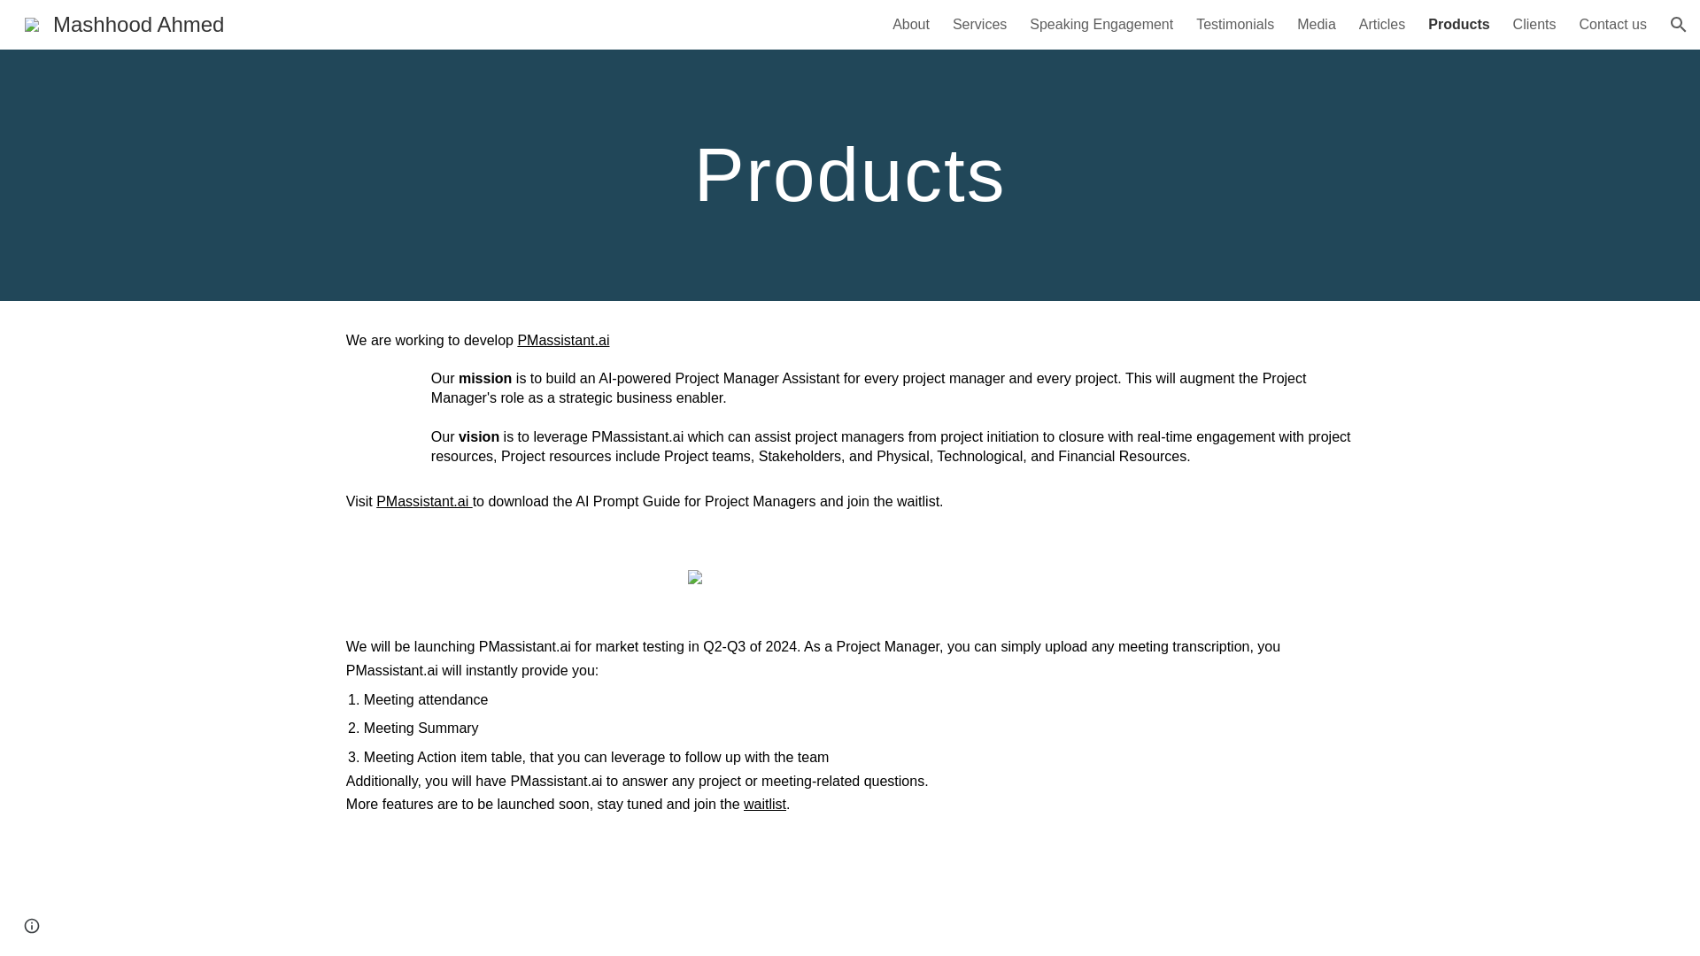 This screenshot has height=956, width=1700. What do you see at coordinates (1101, 25) in the screenshot?
I see `Speaking Engagement` at bounding box center [1101, 25].